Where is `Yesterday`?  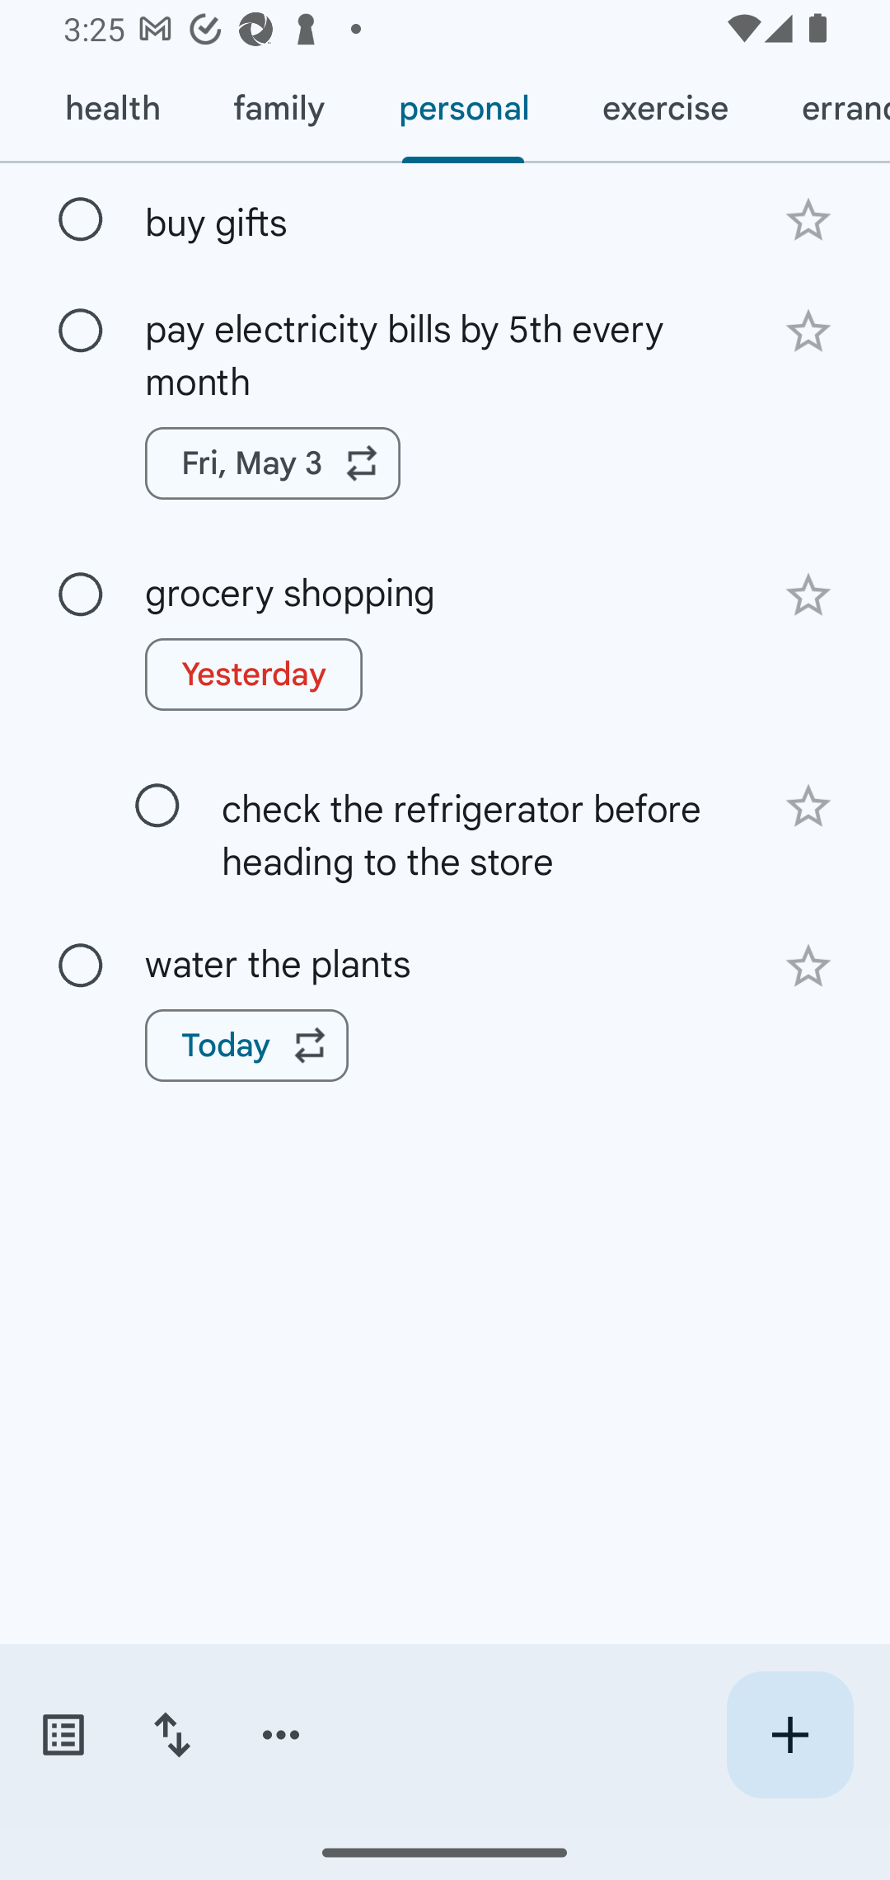
Yesterday is located at coordinates (254, 674).